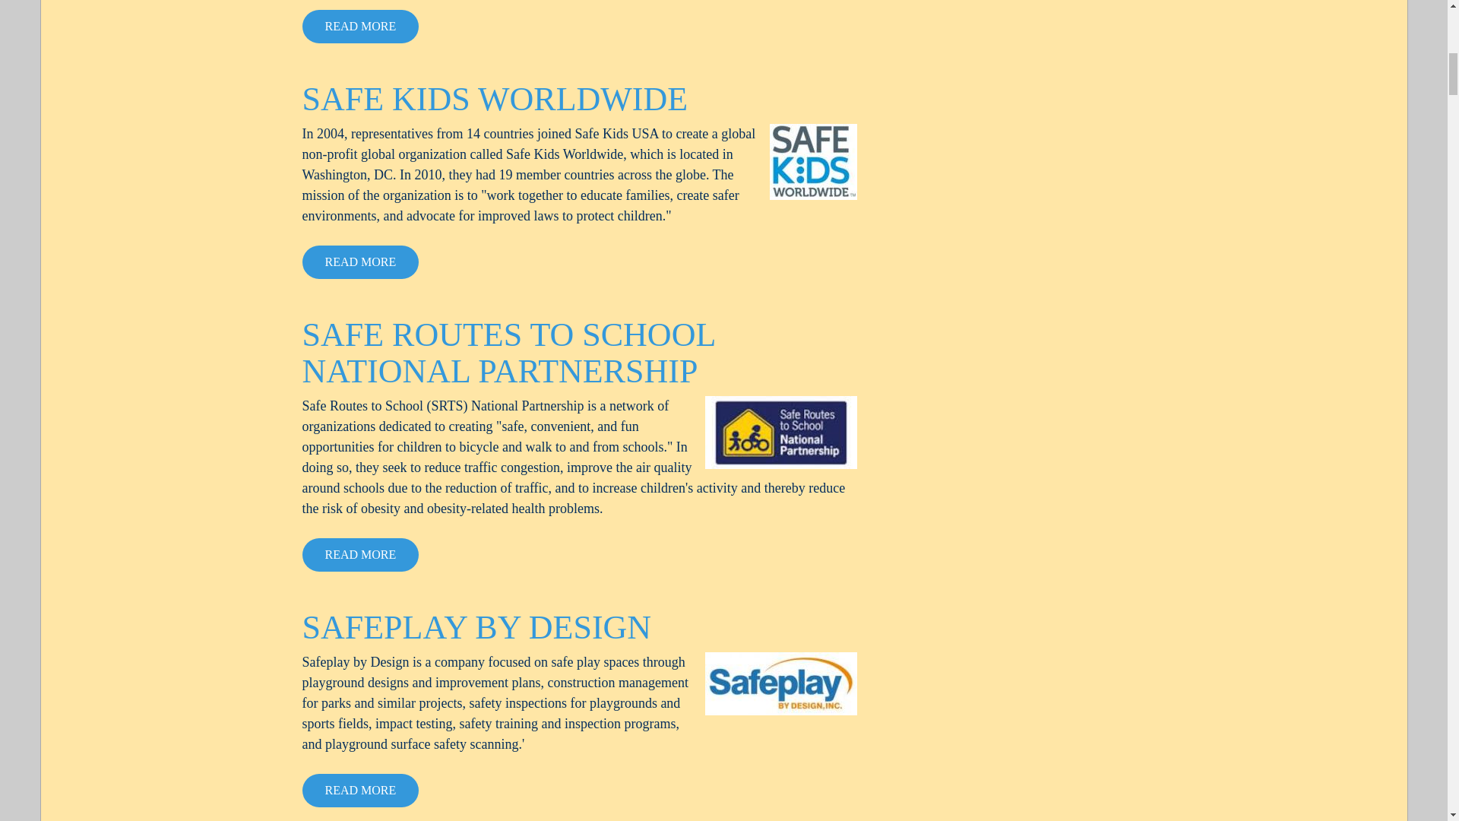  Describe the element at coordinates (781, 683) in the screenshot. I see `Safeplay by Design` at that location.